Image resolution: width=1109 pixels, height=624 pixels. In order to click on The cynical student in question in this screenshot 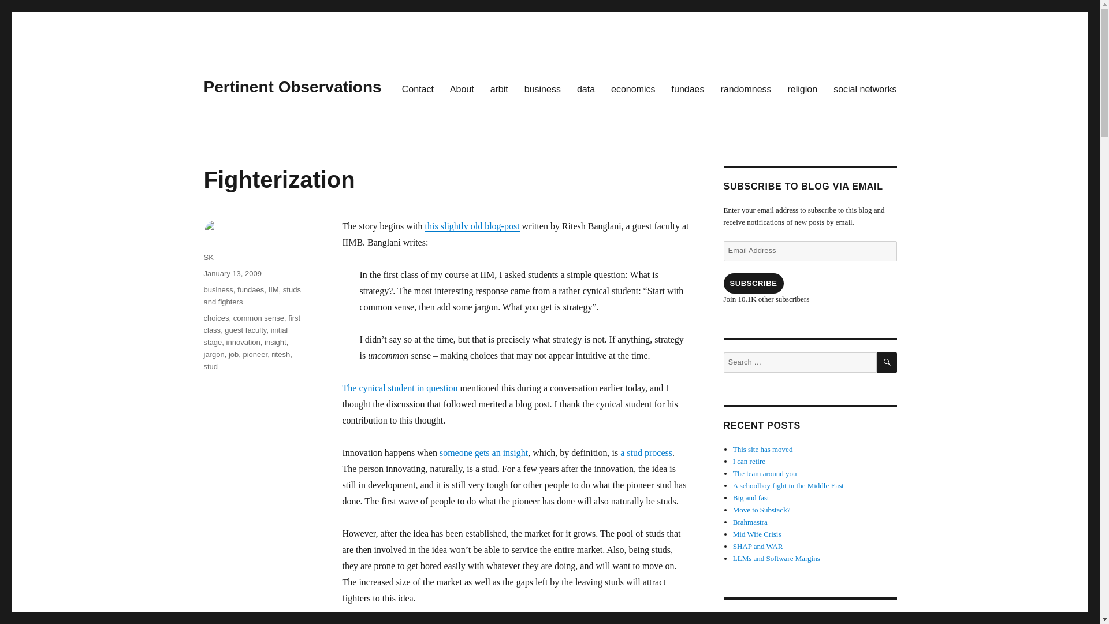, I will do `click(399, 388)`.